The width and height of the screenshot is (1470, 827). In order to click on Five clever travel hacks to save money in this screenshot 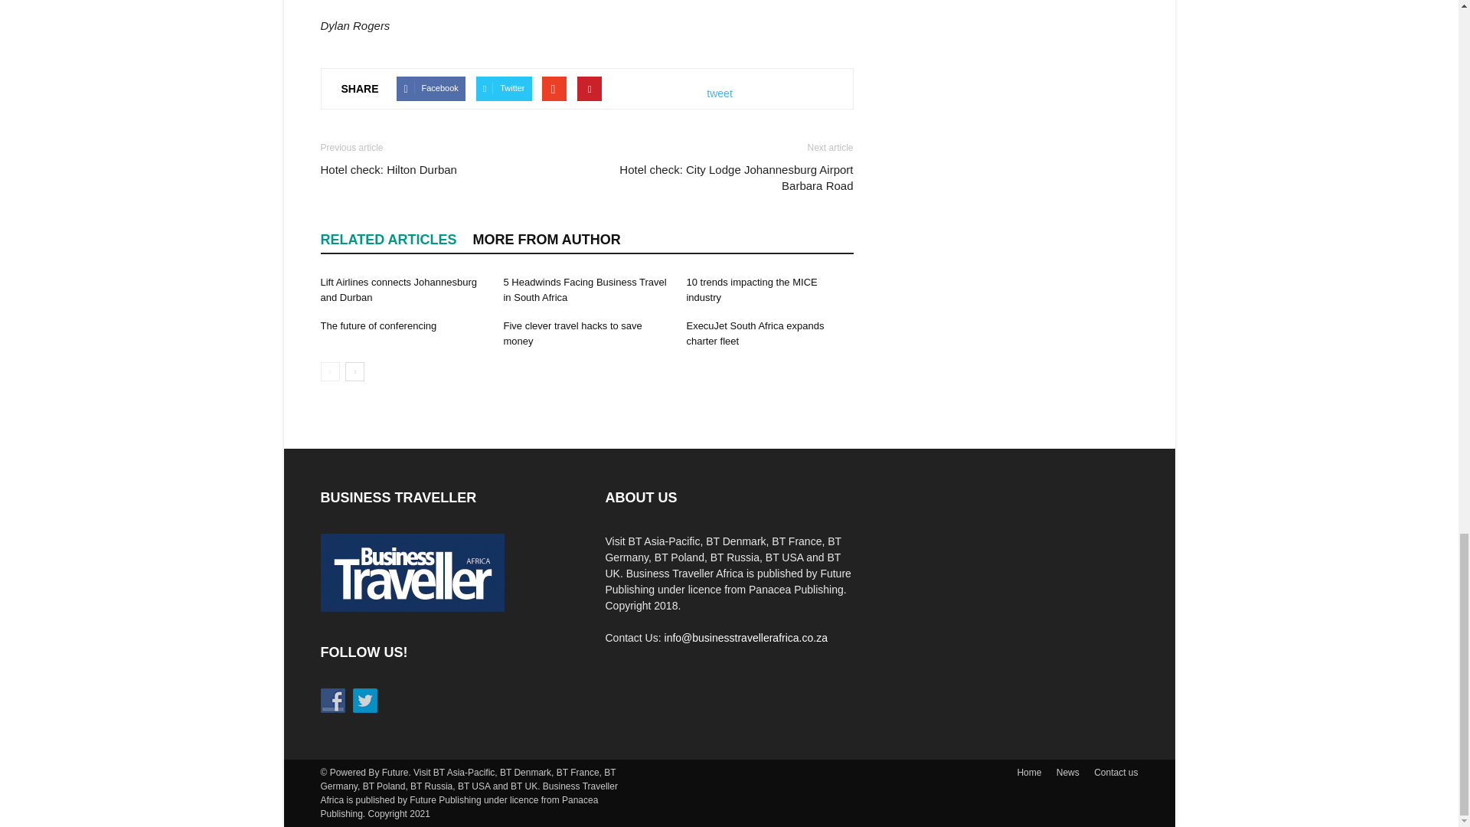, I will do `click(571, 332)`.